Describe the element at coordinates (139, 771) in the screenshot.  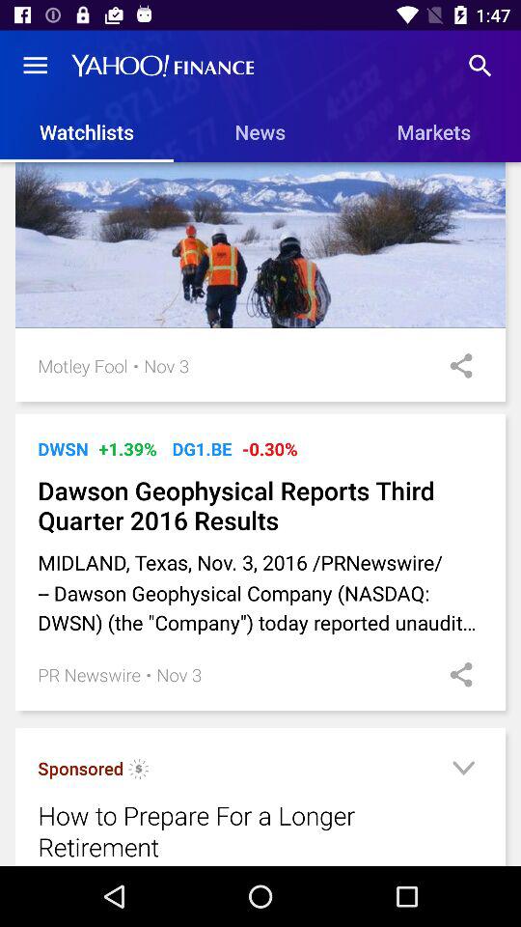
I see `launch icon next to sponsored icon` at that location.